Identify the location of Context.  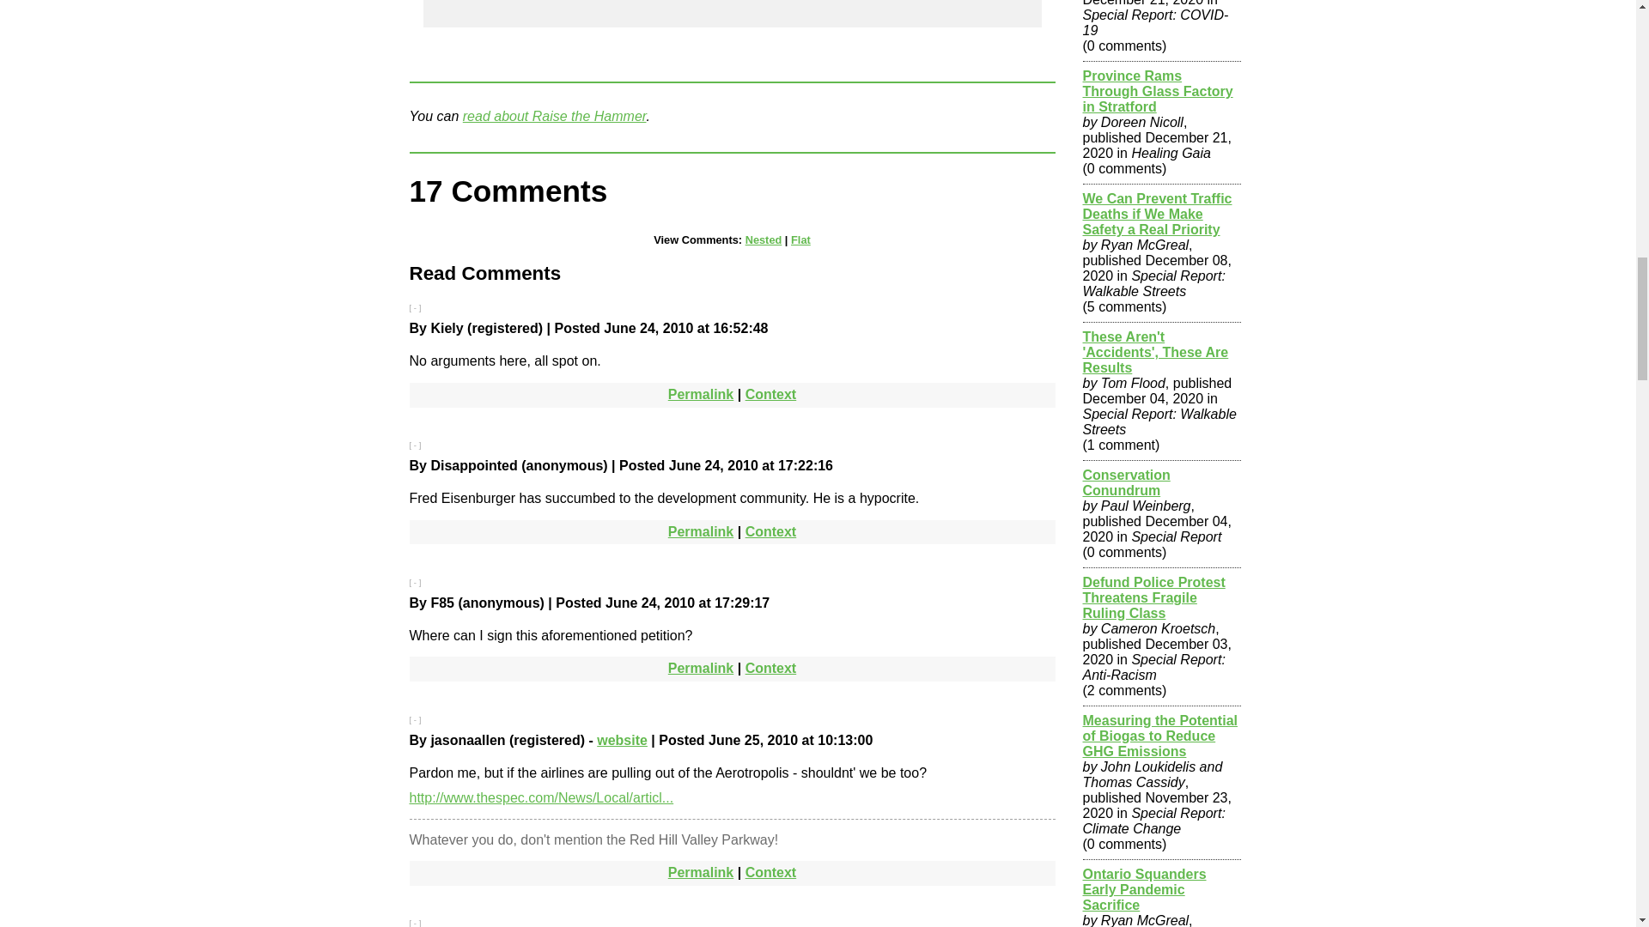
(770, 668).